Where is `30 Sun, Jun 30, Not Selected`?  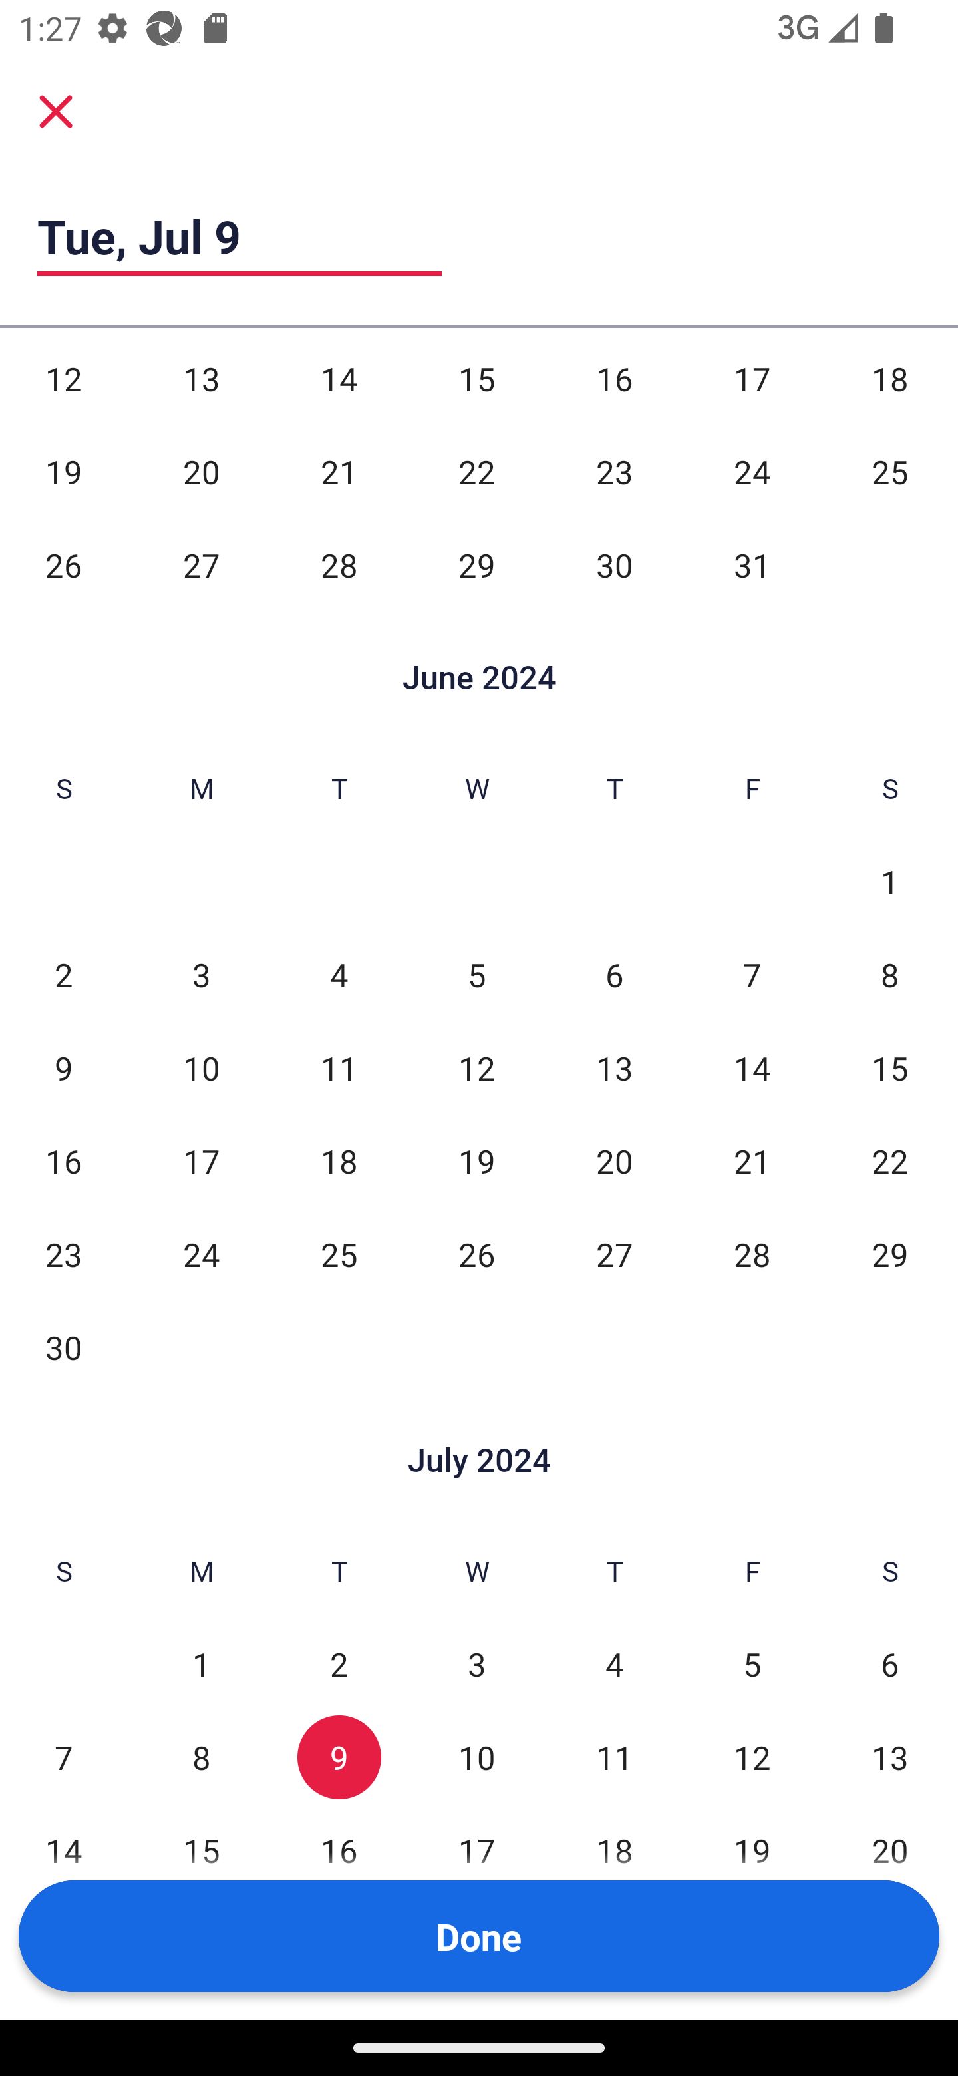
30 Sun, Jun 30, Not Selected is located at coordinates (63, 1347).